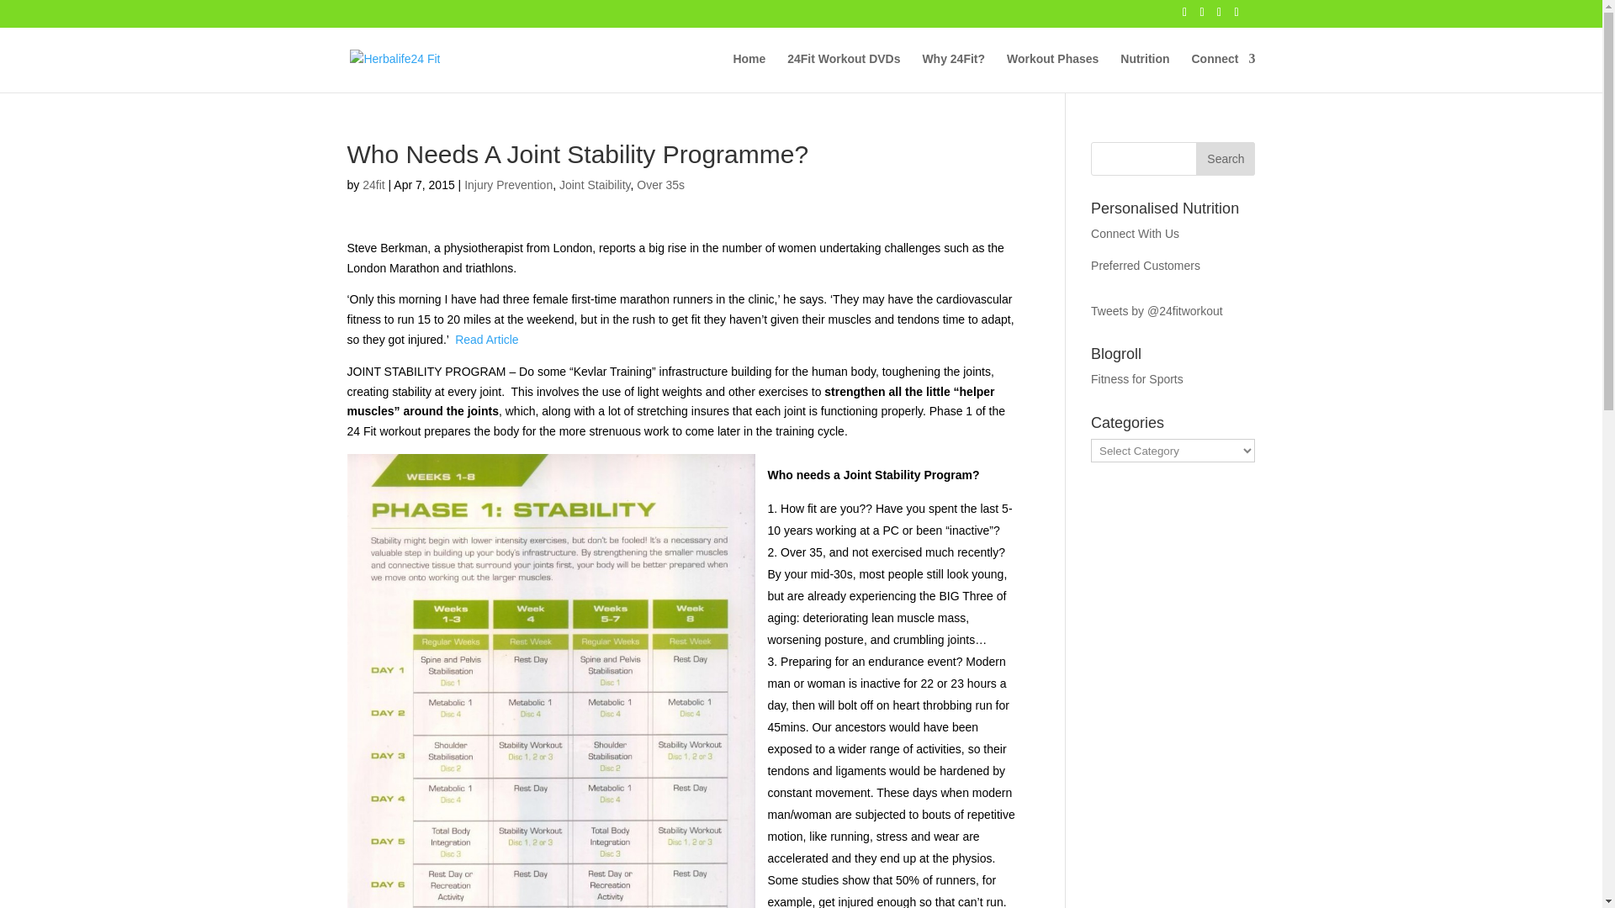 This screenshot has height=908, width=1615. I want to click on Preferred Customers, so click(1146, 266).